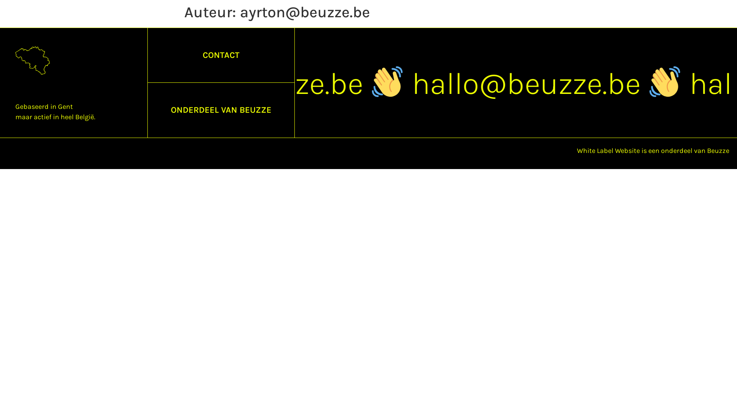  Describe the element at coordinates (221, 55) in the screenshot. I see `CONTACT` at that location.